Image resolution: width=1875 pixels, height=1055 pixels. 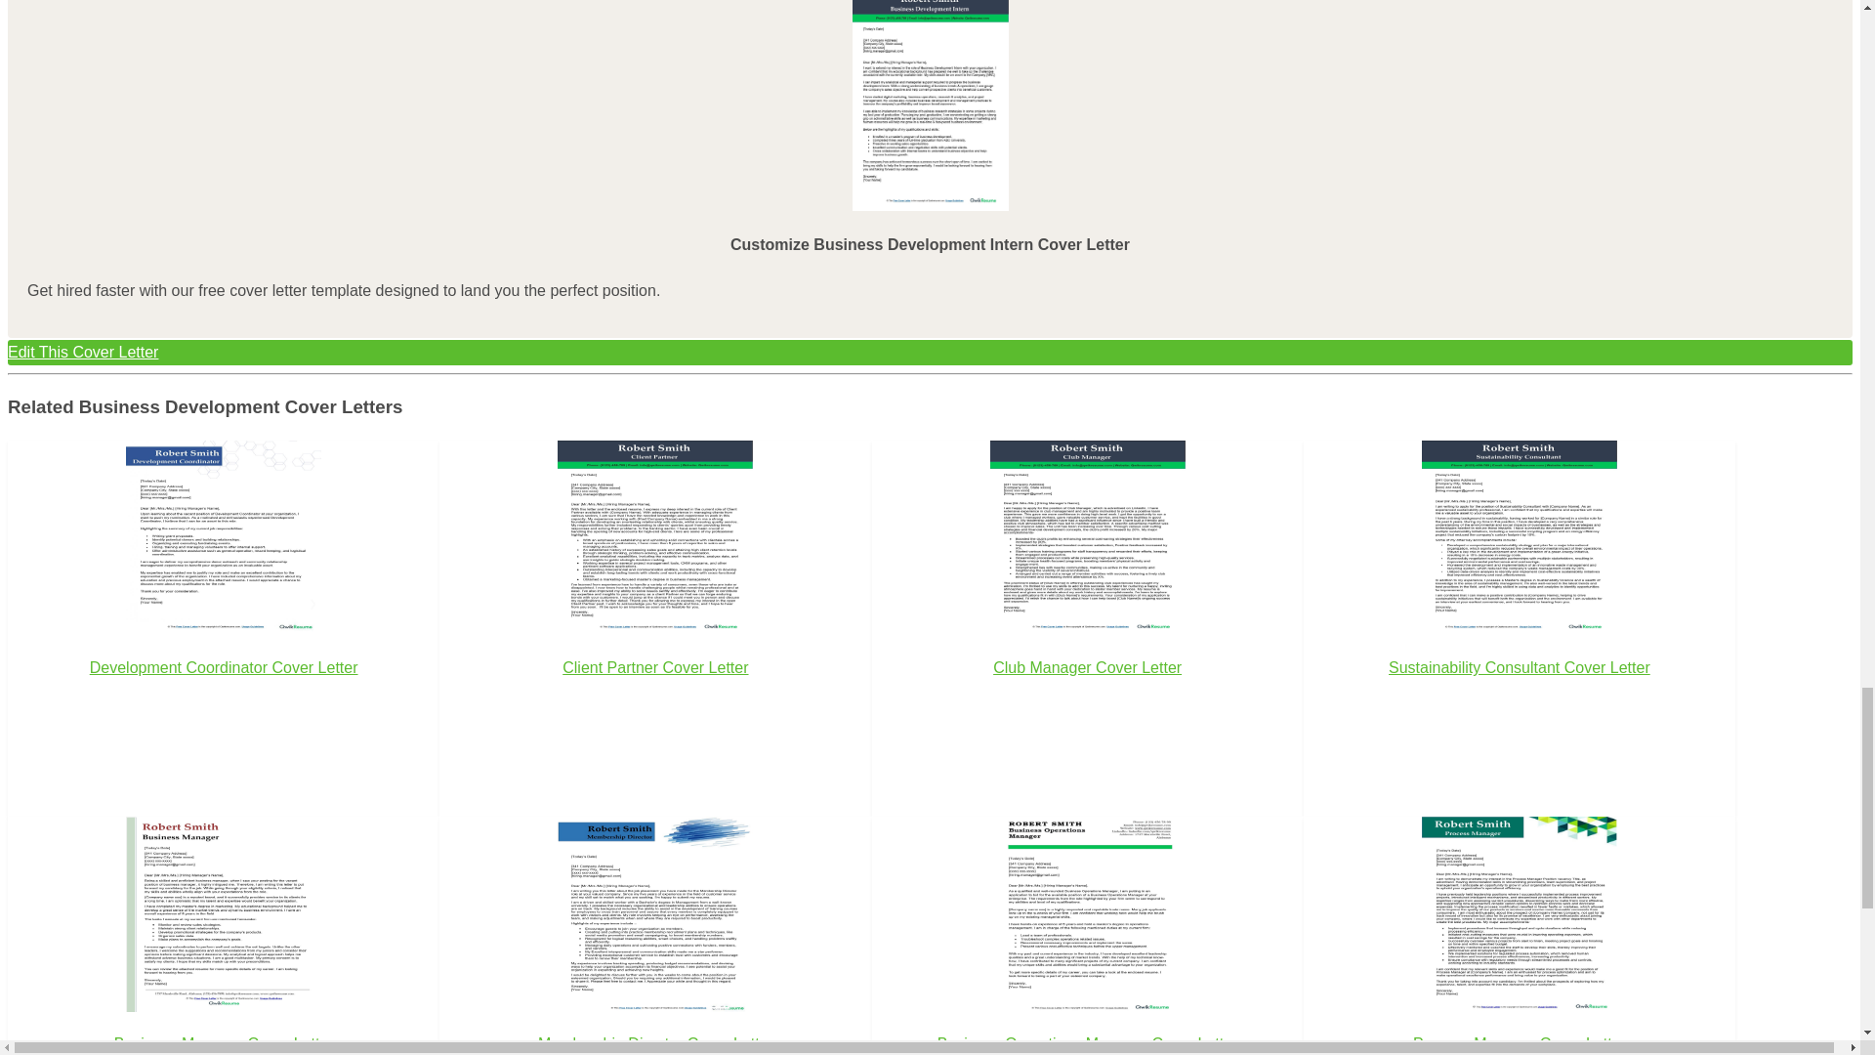 I want to click on Edit This Cover Letter, so click(x=930, y=352).